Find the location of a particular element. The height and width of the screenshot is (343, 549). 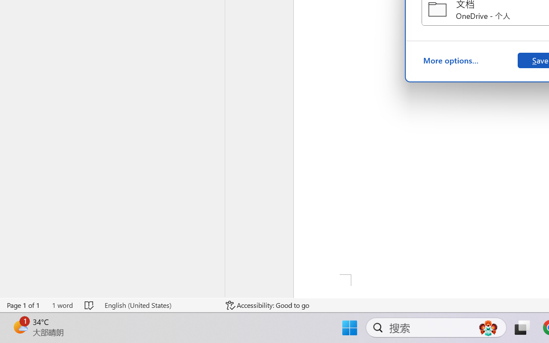

AutomationID: DynamicSearchBoxGleamImage is located at coordinates (488, 328).